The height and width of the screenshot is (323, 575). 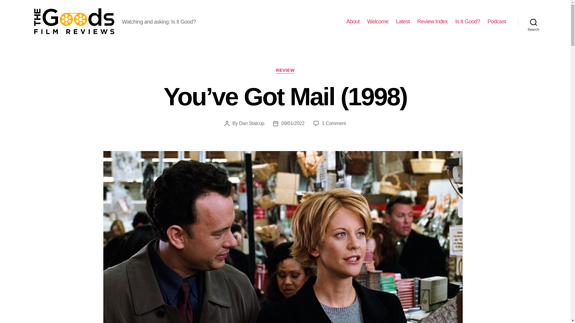 I want to click on REVIEW, so click(x=285, y=71).